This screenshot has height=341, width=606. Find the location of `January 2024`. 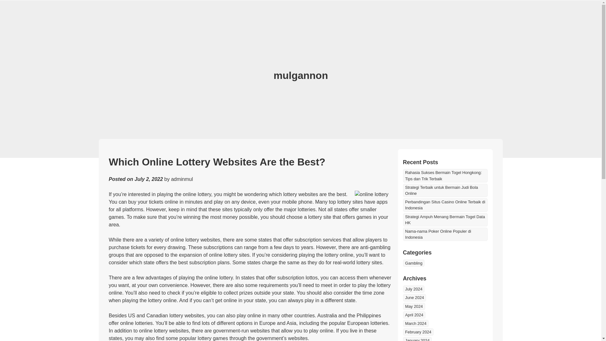

January 2024 is located at coordinates (417, 339).